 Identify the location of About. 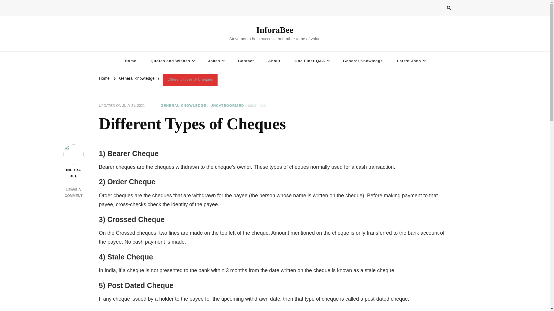
(274, 61).